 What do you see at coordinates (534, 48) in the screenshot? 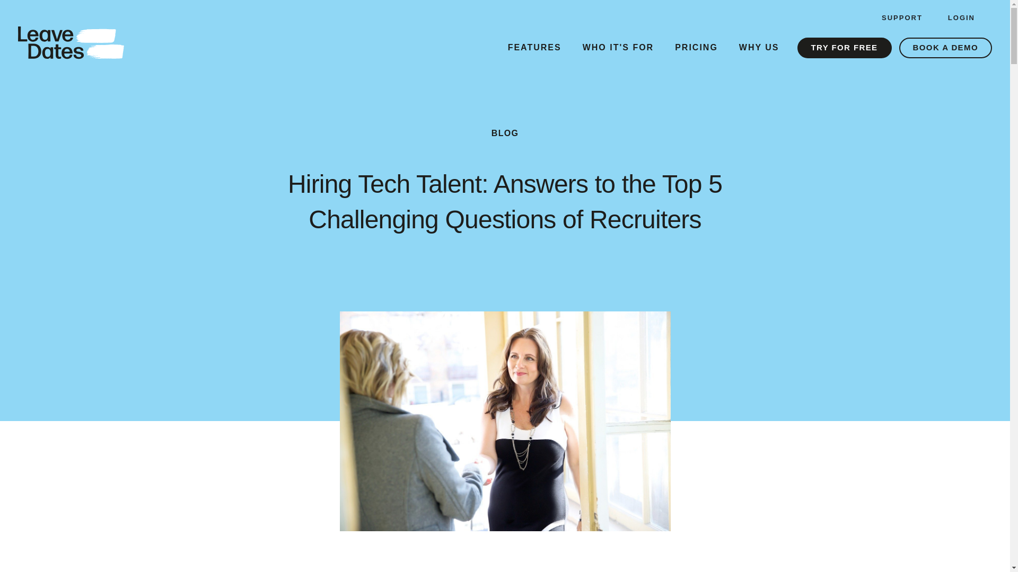
I see `FEATURES` at bounding box center [534, 48].